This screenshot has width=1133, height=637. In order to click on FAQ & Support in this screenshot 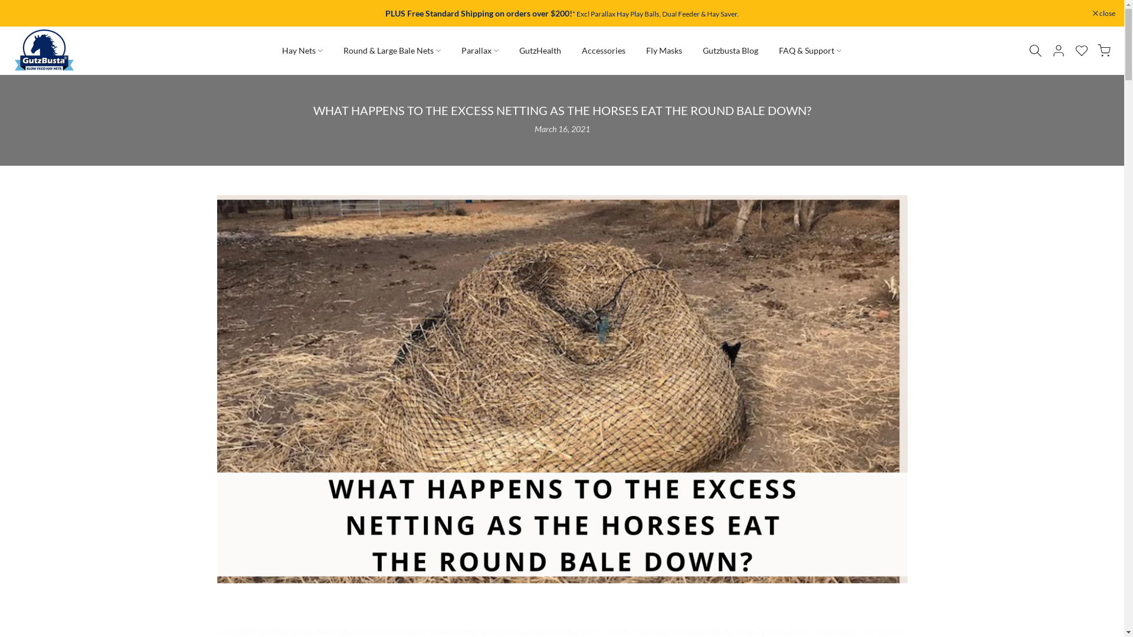, I will do `click(811, 51)`.